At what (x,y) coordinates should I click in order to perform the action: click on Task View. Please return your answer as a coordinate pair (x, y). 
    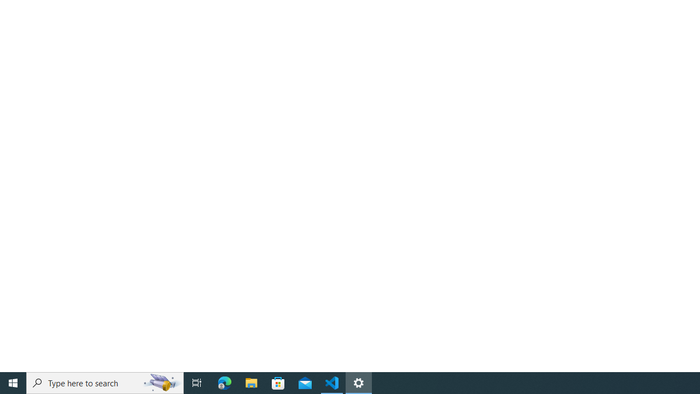
    Looking at the image, I should click on (197, 383).